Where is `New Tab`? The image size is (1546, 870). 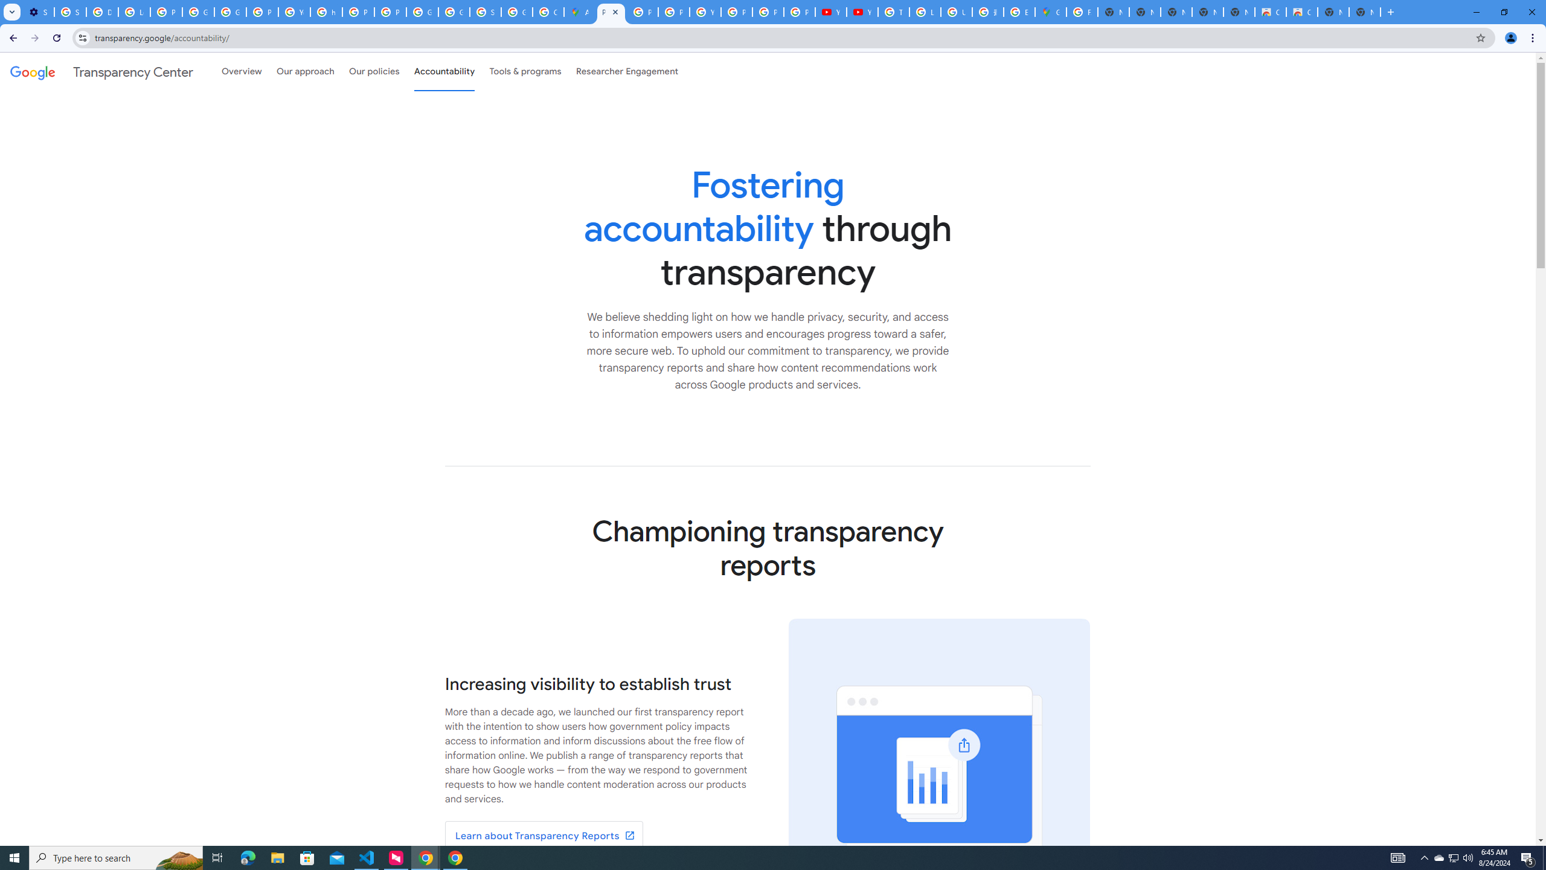
New Tab is located at coordinates (1364, 12).